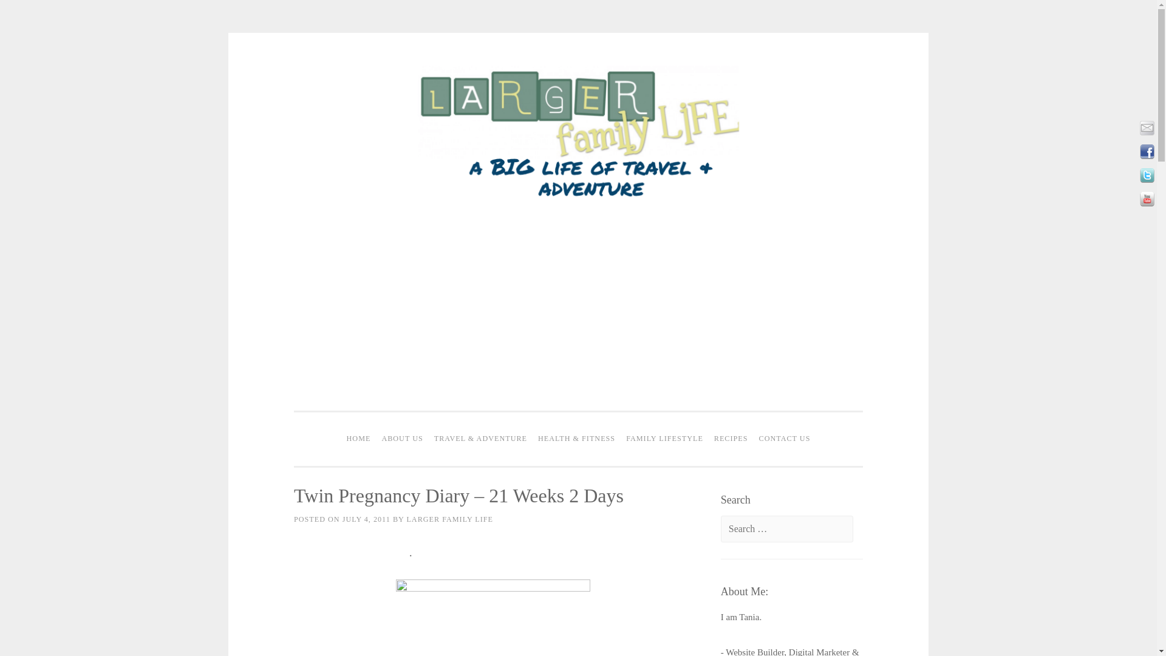 The image size is (1166, 656). What do you see at coordinates (367, 519) in the screenshot?
I see `JULY 4, 2011` at bounding box center [367, 519].